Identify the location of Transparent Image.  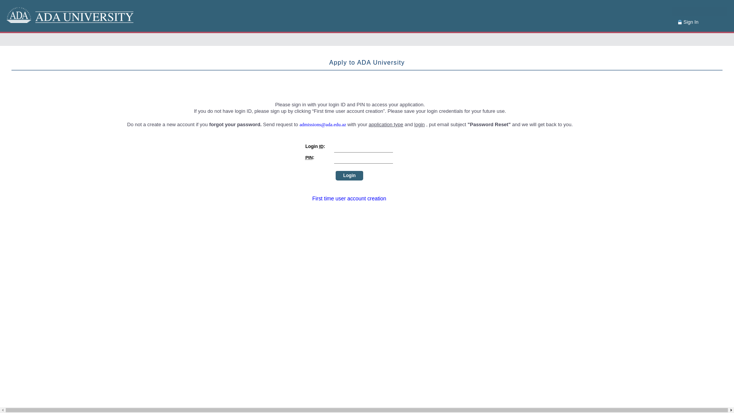
(13, 202).